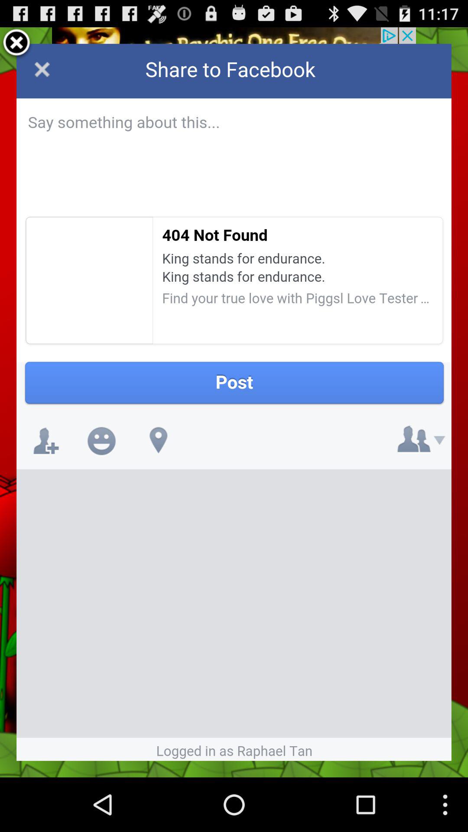  What do you see at coordinates (234, 402) in the screenshot?
I see `share to facebook` at bounding box center [234, 402].